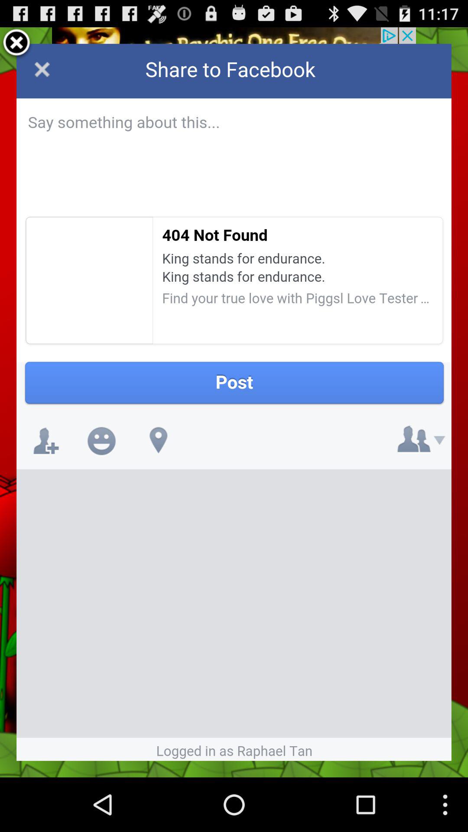  What do you see at coordinates (234, 402) in the screenshot?
I see `share to facebook` at bounding box center [234, 402].